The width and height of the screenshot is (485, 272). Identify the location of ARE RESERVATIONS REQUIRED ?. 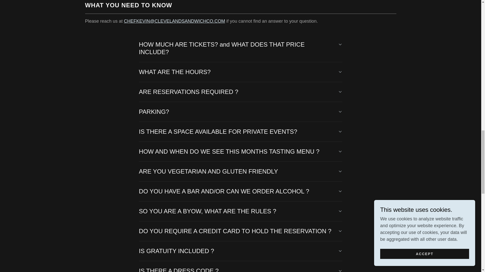
(240, 92).